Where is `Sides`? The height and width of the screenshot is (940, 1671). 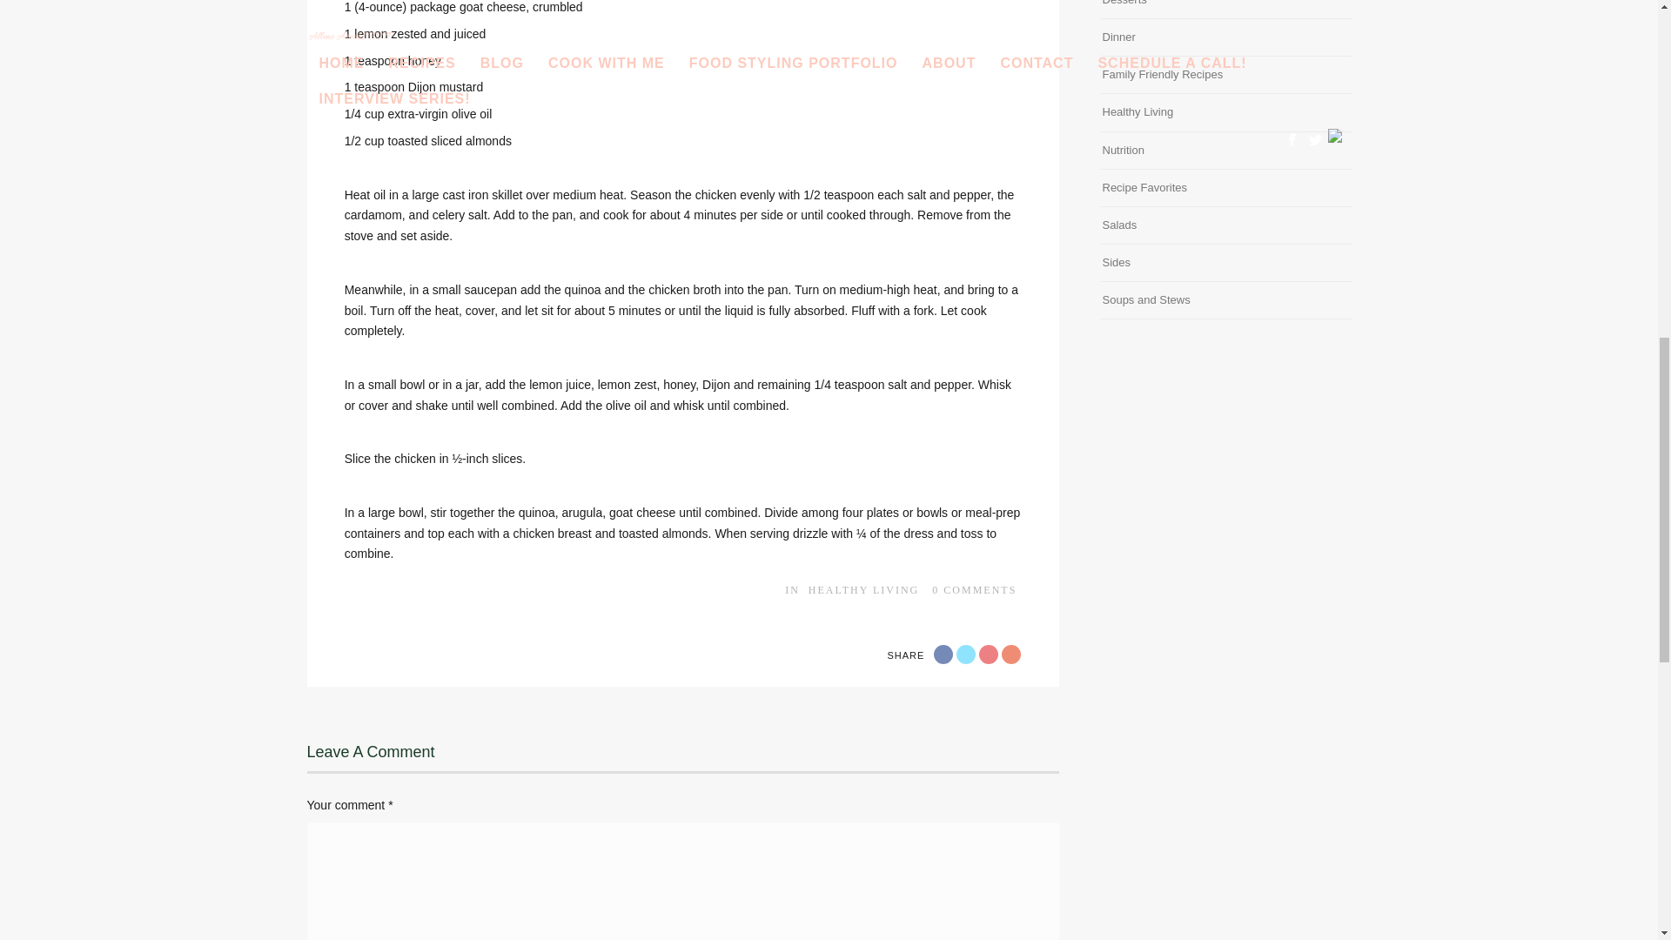
Sides is located at coordinates (1116, 263).